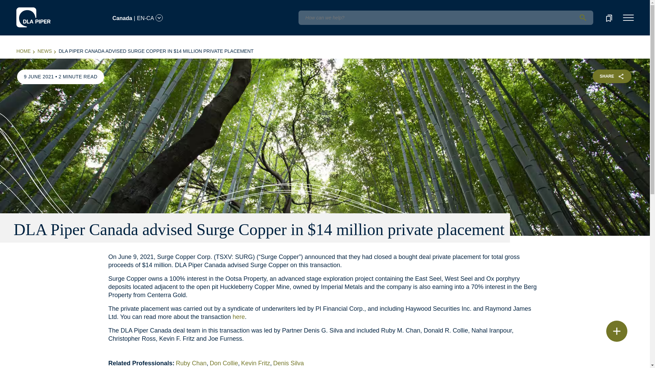 The image size is (655, 368). What do you see at coordinates (446, 18) in the screenshot?
I see `Insert a query. Press enter to send` at bounding box center [446, 18].